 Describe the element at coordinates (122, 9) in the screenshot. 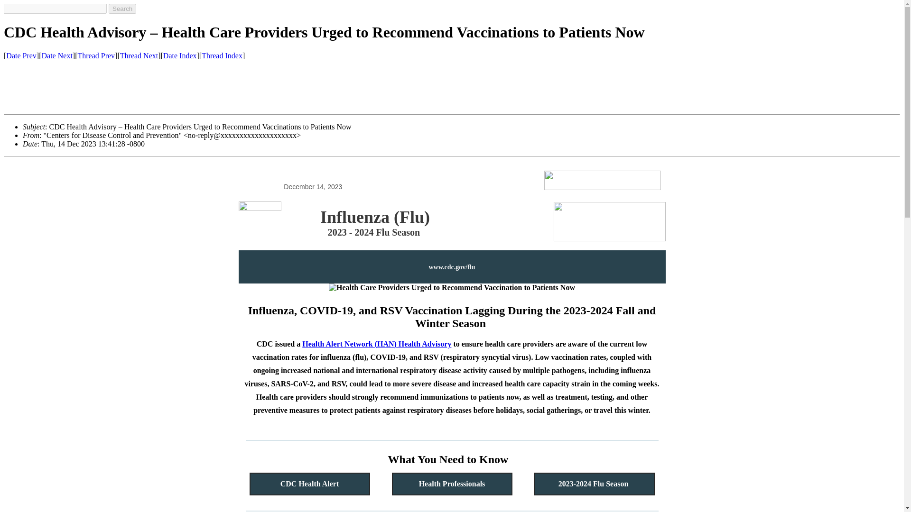

I see `Search` at that location.